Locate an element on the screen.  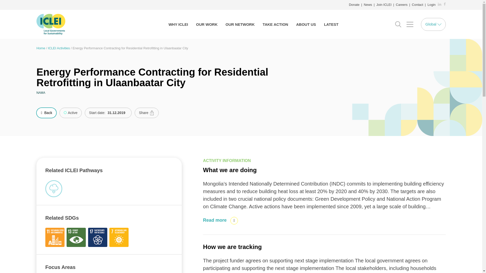
Careers is located at coordinates (402, 5).